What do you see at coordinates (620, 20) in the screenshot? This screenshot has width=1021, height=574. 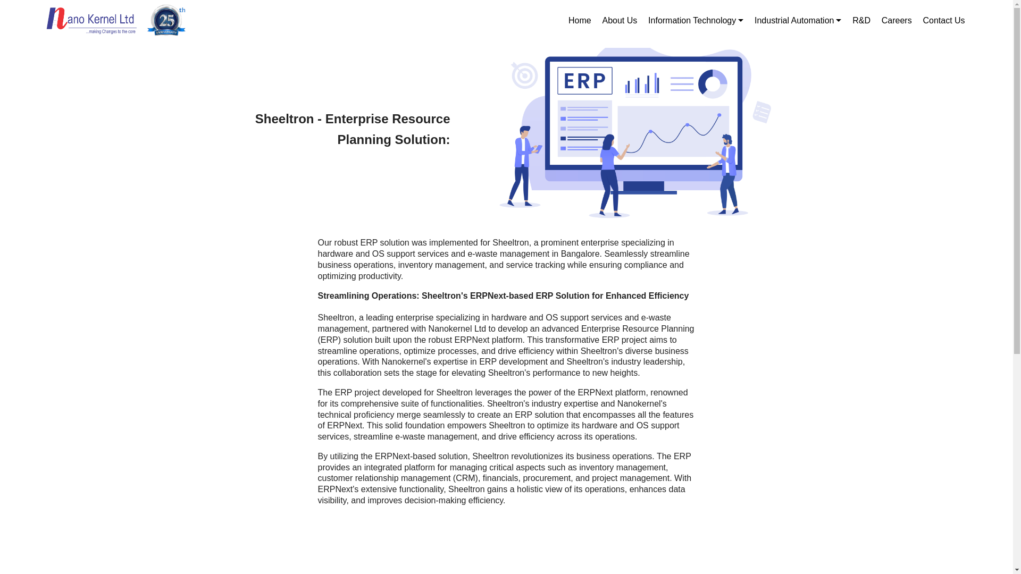 I see `About Us` at bounding box center [620, 20].